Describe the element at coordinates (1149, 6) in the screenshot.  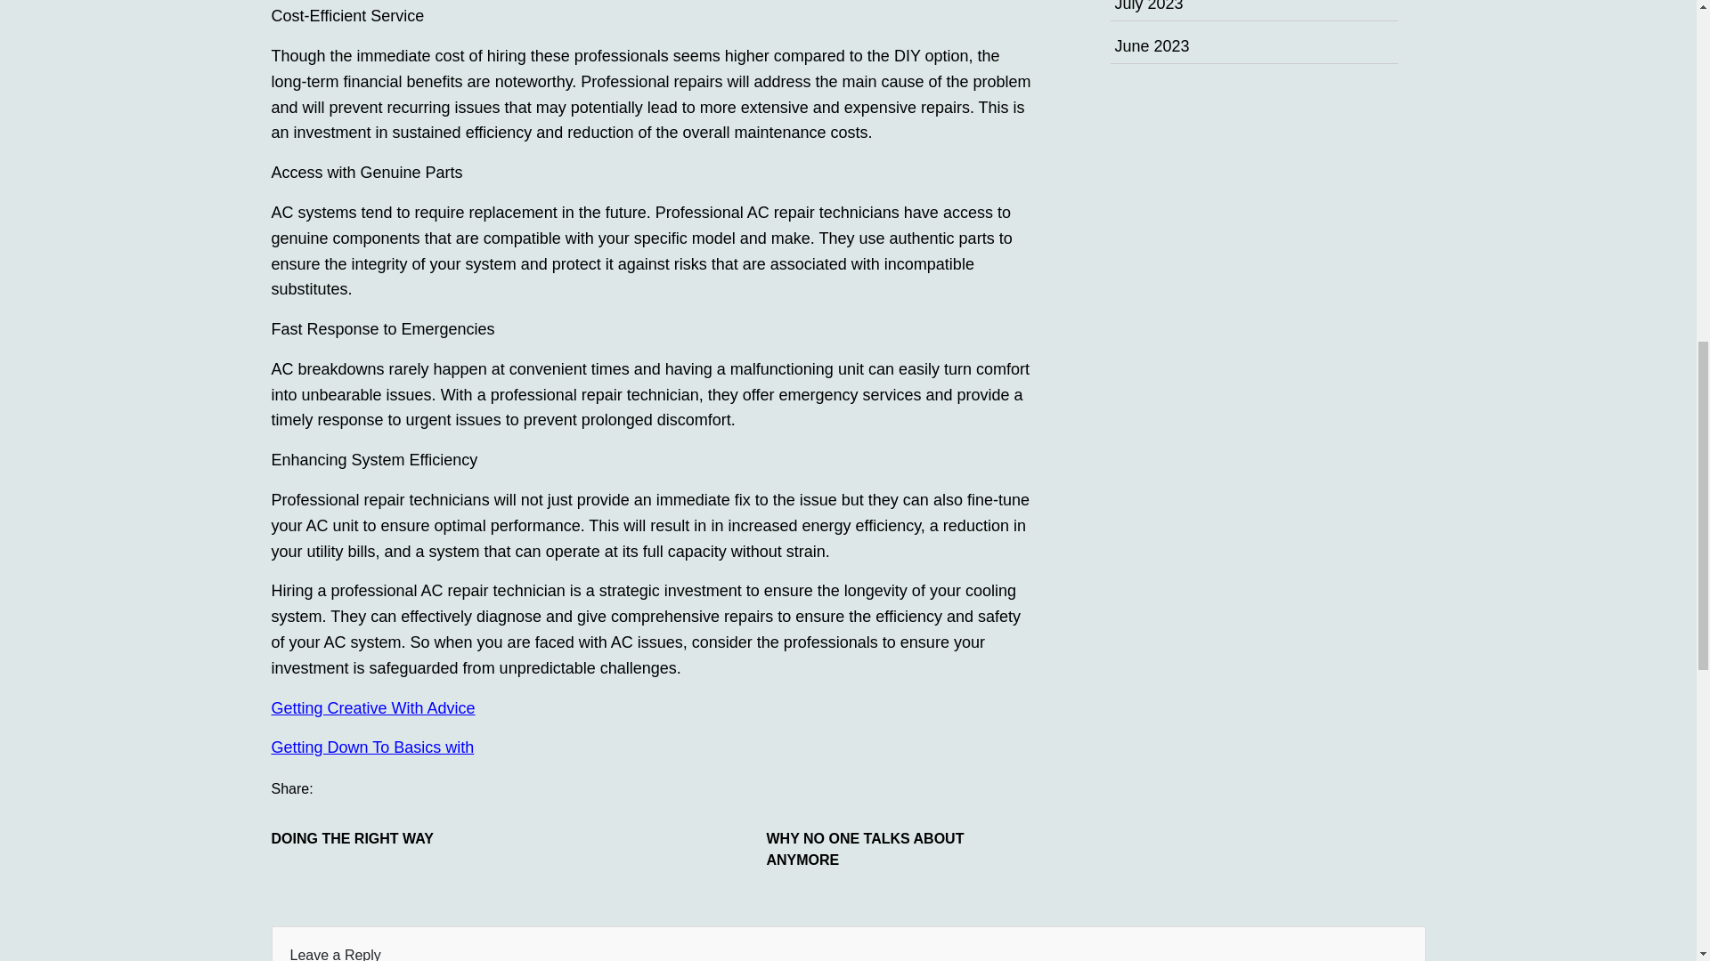
I see `July 2023` at that location.